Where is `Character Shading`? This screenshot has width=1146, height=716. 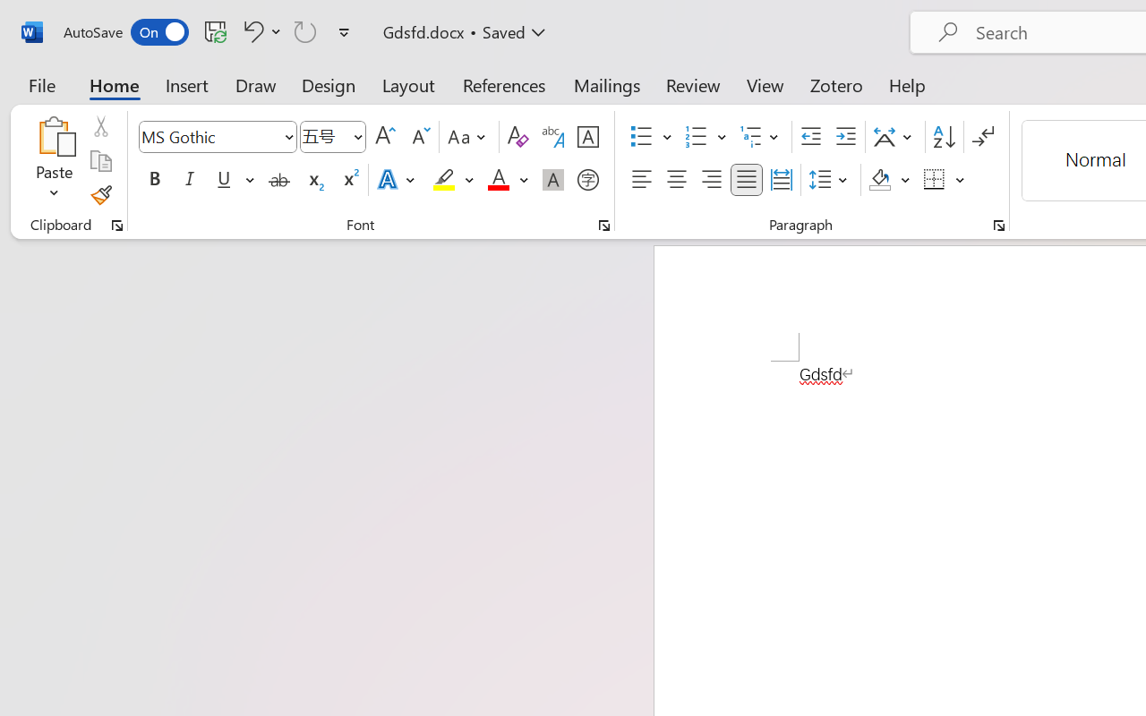
Character Shading is located at coordinates (553, 180).